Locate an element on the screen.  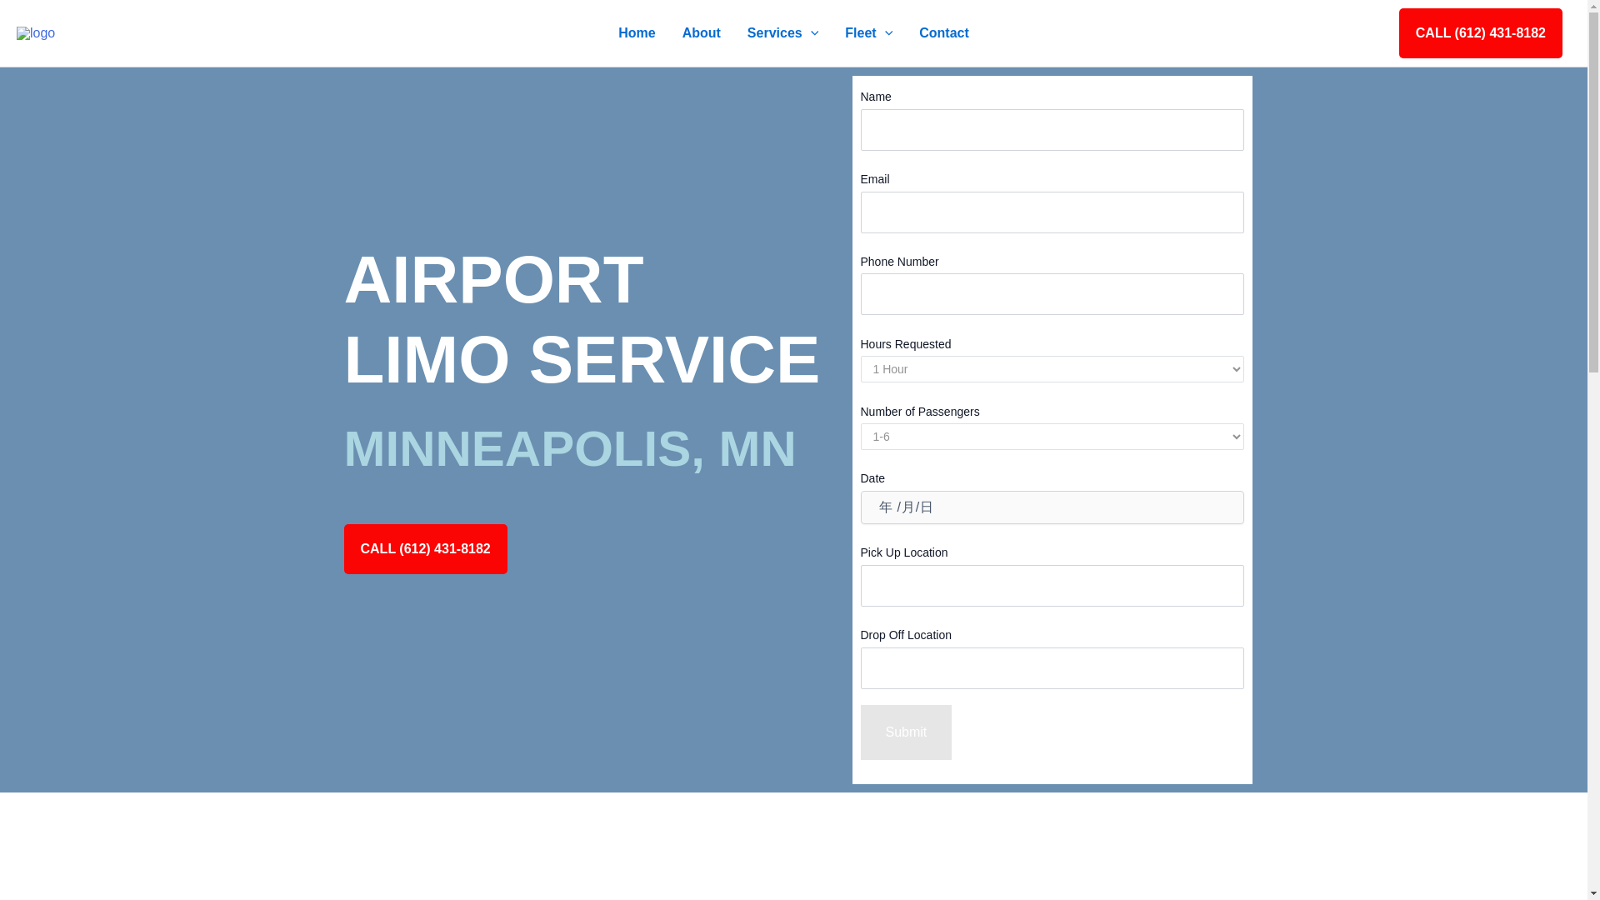
Contact is located at coordinates (943, 33).